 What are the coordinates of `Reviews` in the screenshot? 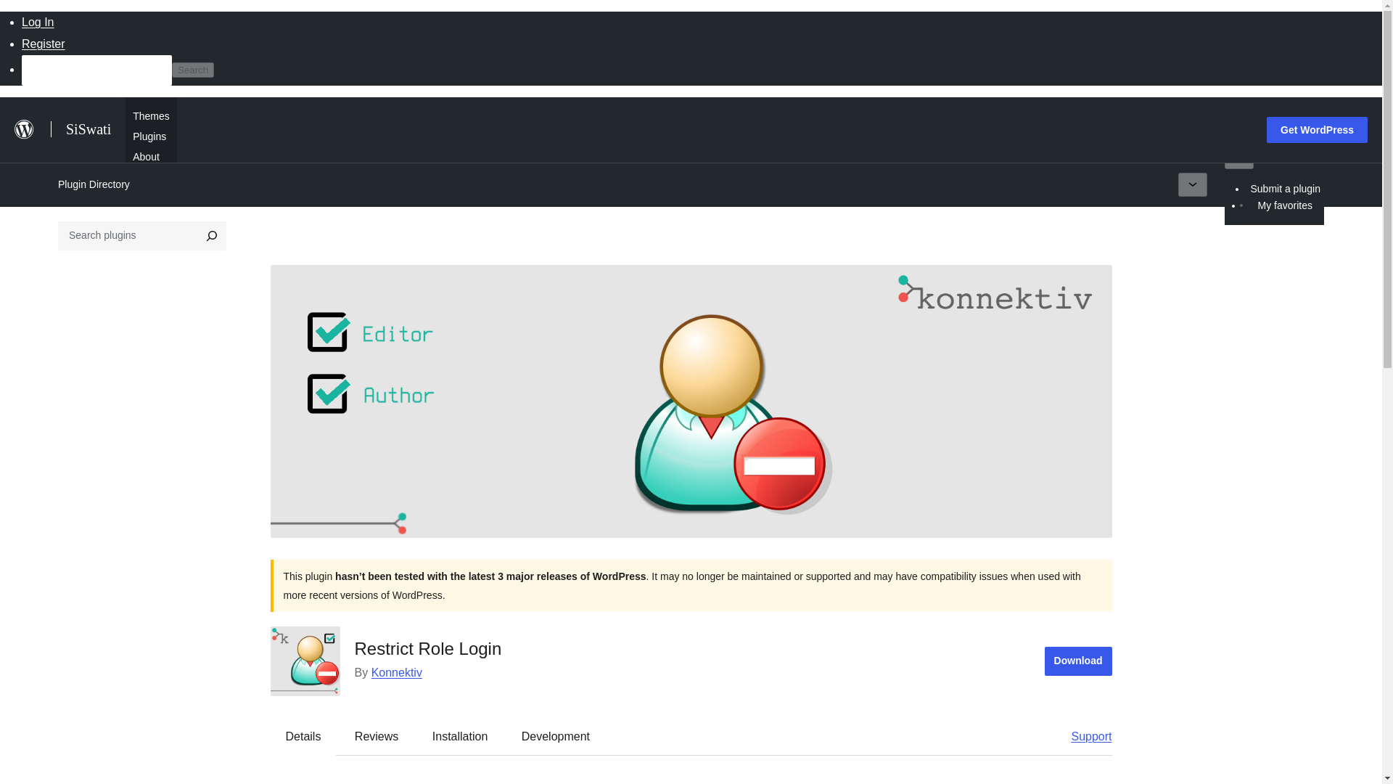 It's located at (376, 737).